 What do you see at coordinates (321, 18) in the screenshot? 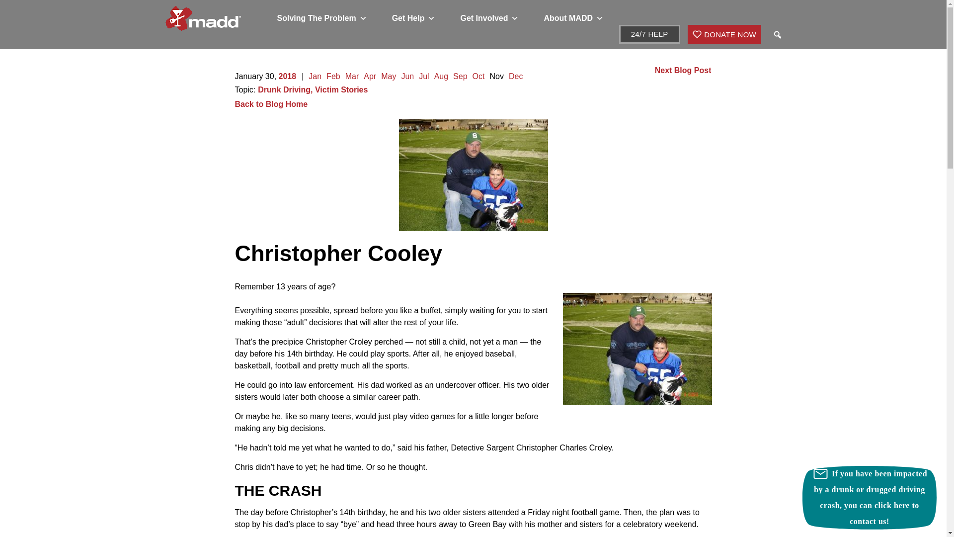
I see `Solving The Problem` at bounding box center [321, 18].